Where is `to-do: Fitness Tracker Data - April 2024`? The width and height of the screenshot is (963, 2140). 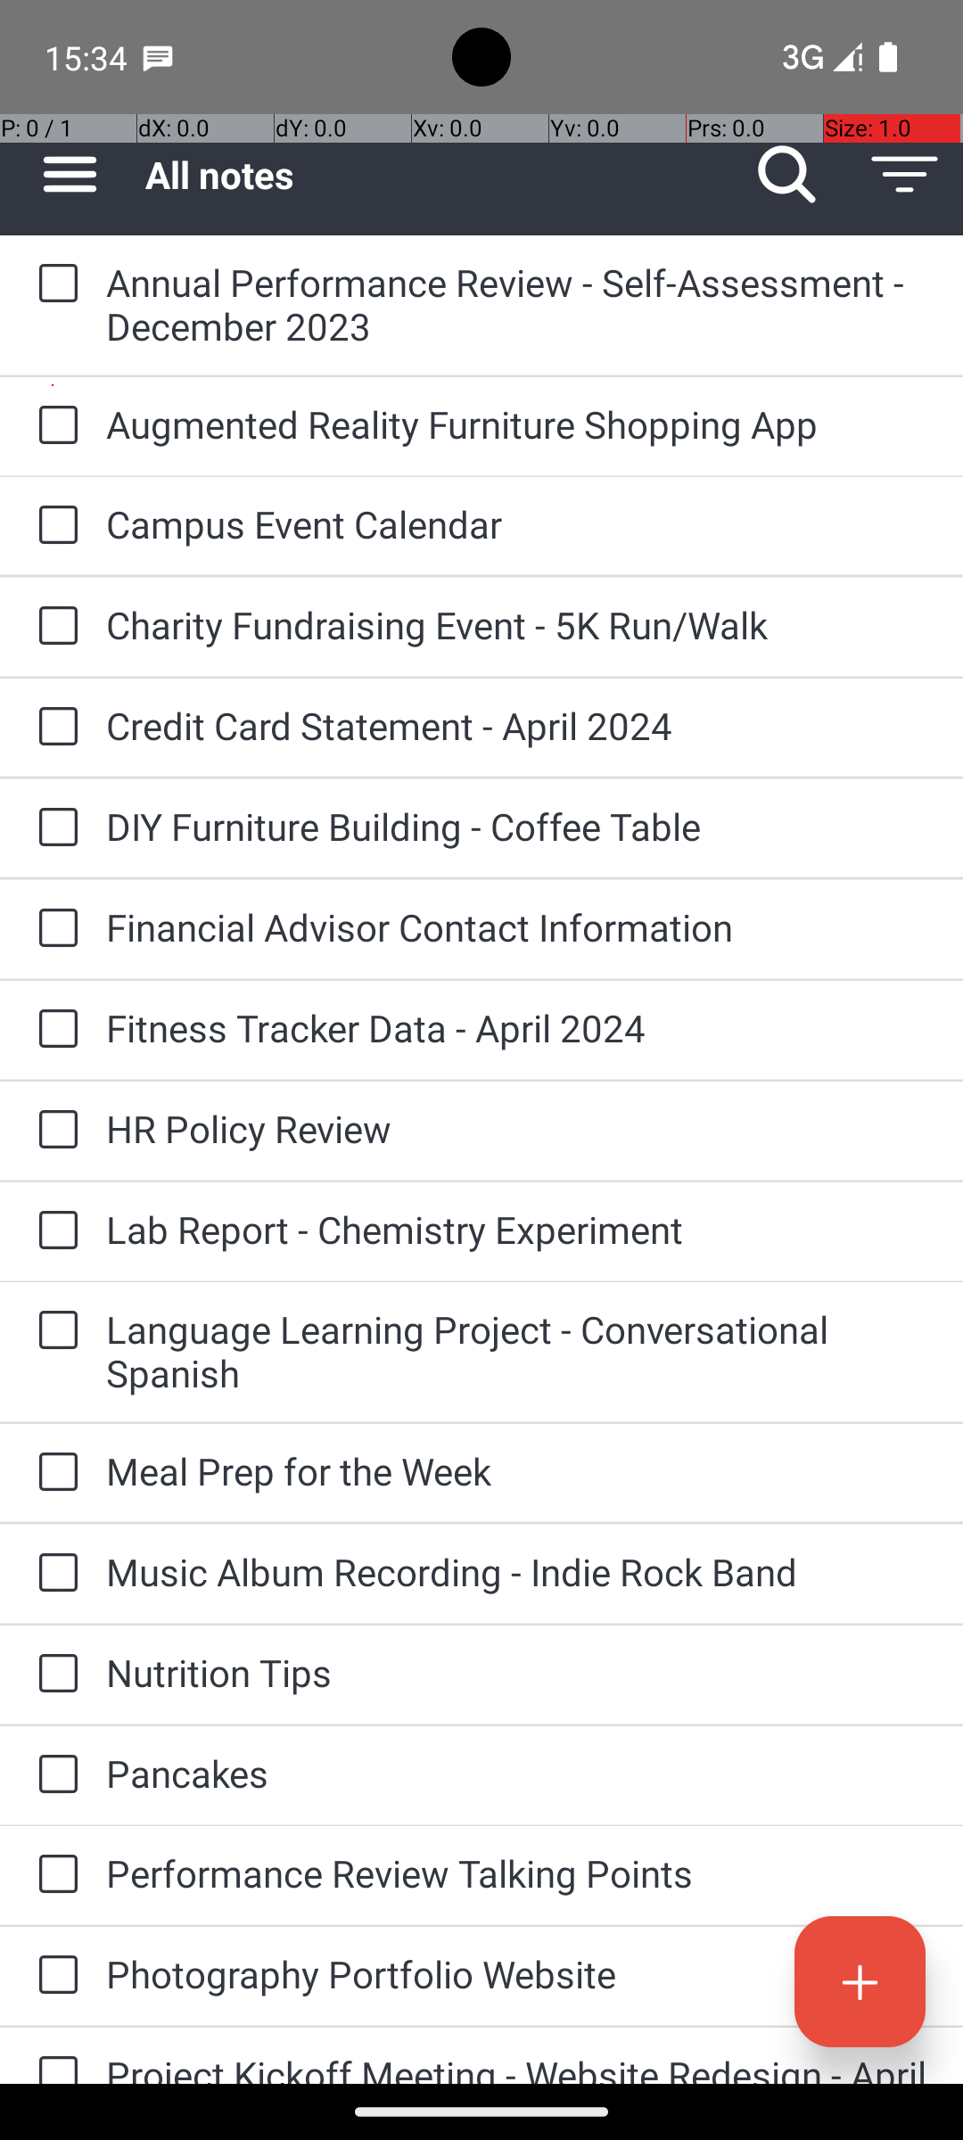
to-do: Fitness Tracker Data - April 2024 is located at coordinates (53, 1030).